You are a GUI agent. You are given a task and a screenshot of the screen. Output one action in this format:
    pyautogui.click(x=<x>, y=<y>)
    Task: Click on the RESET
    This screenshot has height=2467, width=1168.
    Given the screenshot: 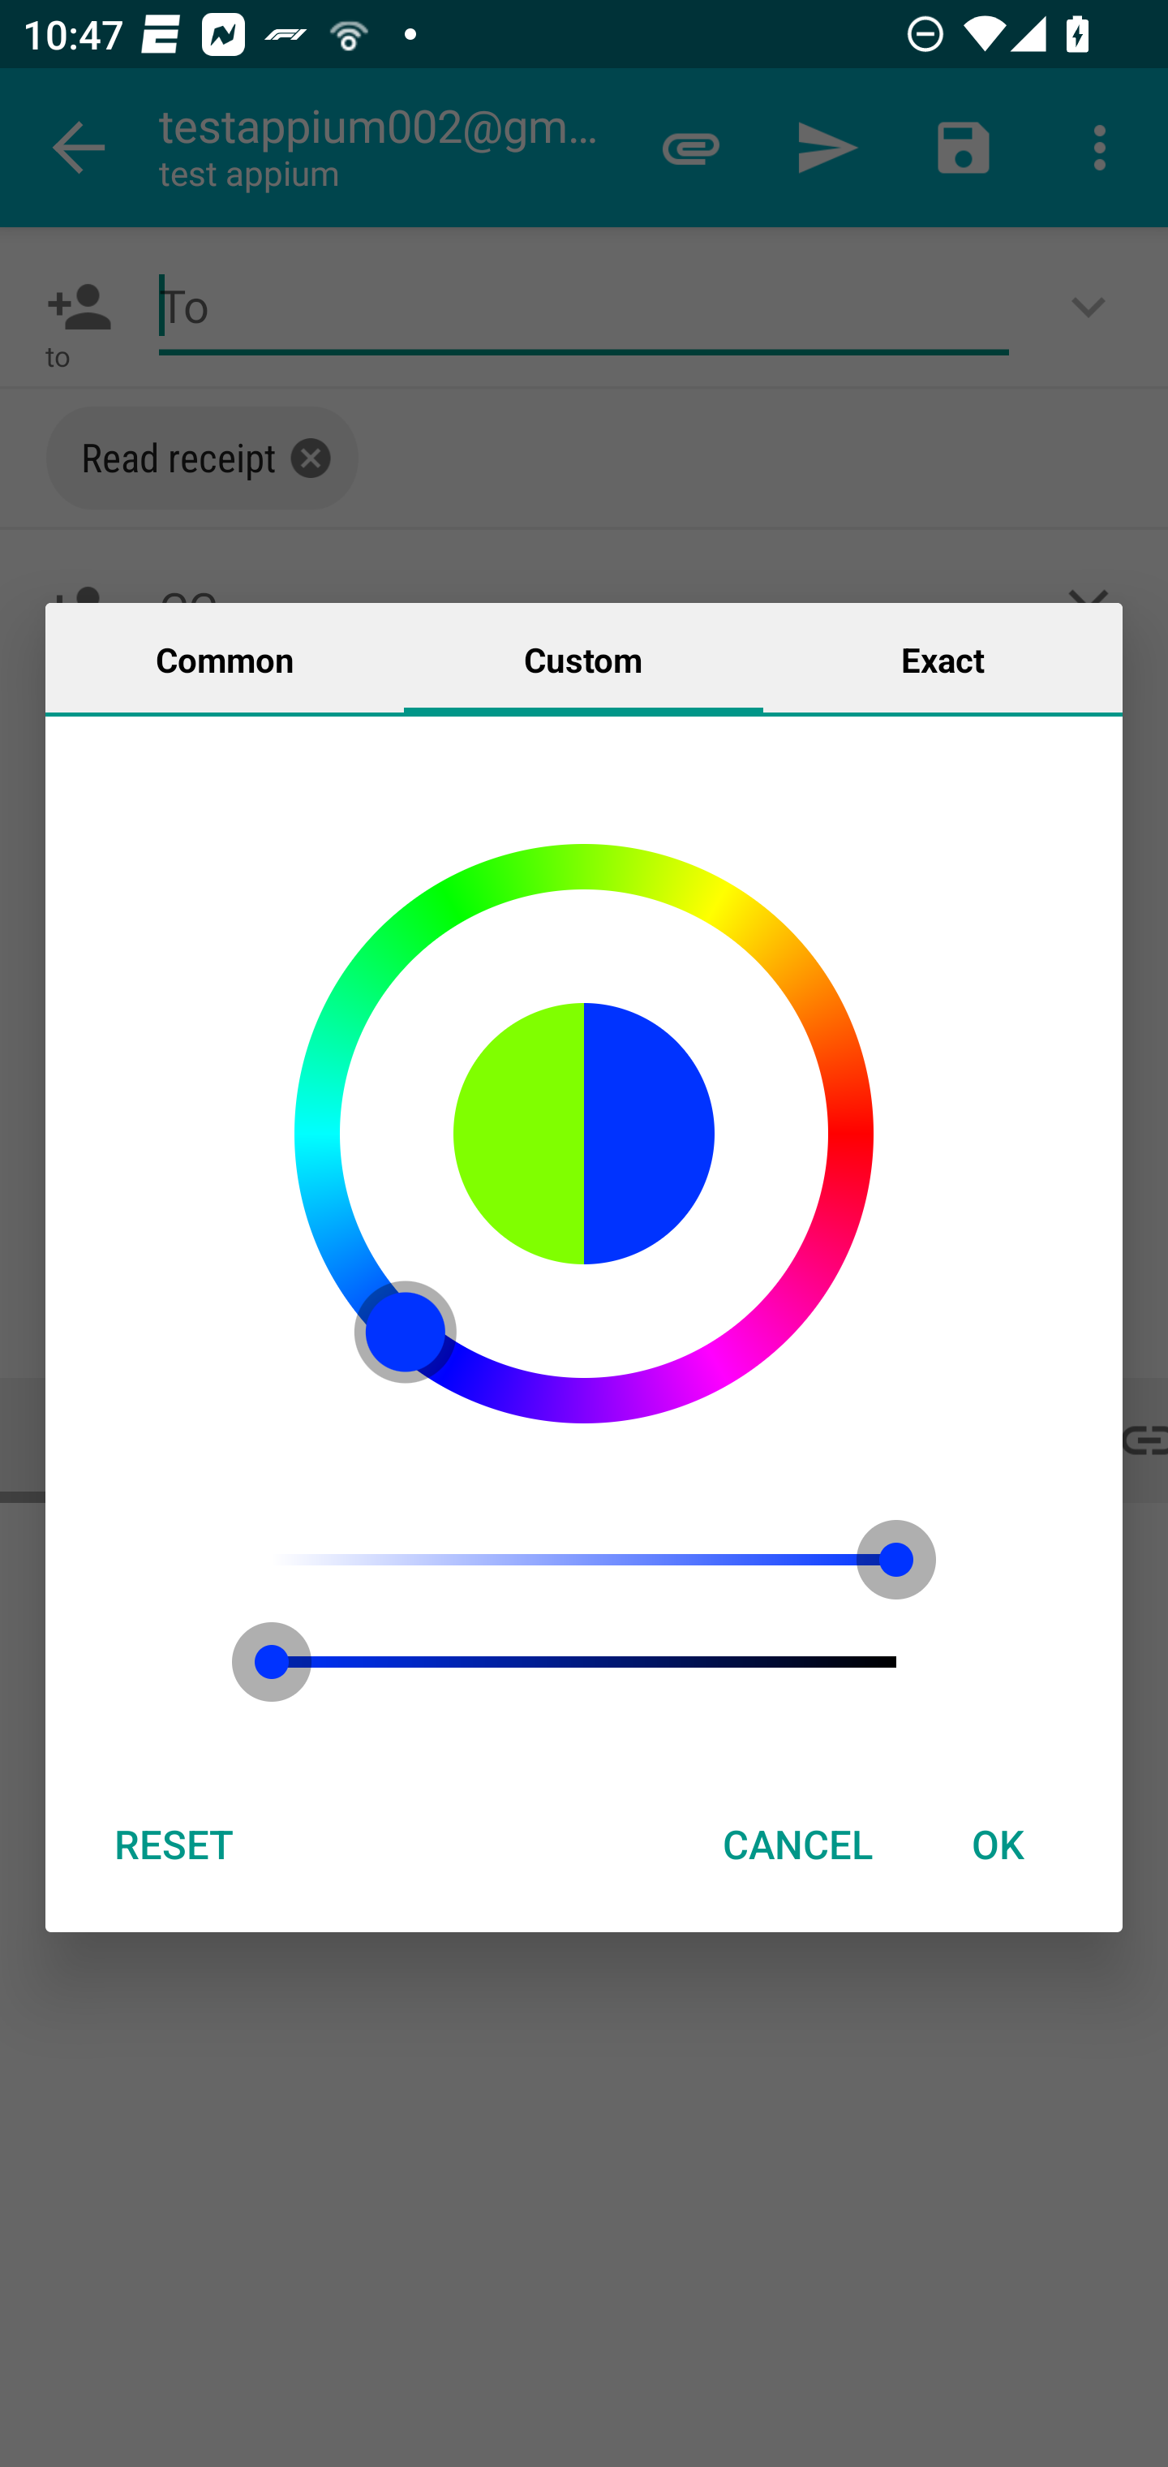 What is the action you would take?
    pyautogui.click(x=173, y=1844)
    